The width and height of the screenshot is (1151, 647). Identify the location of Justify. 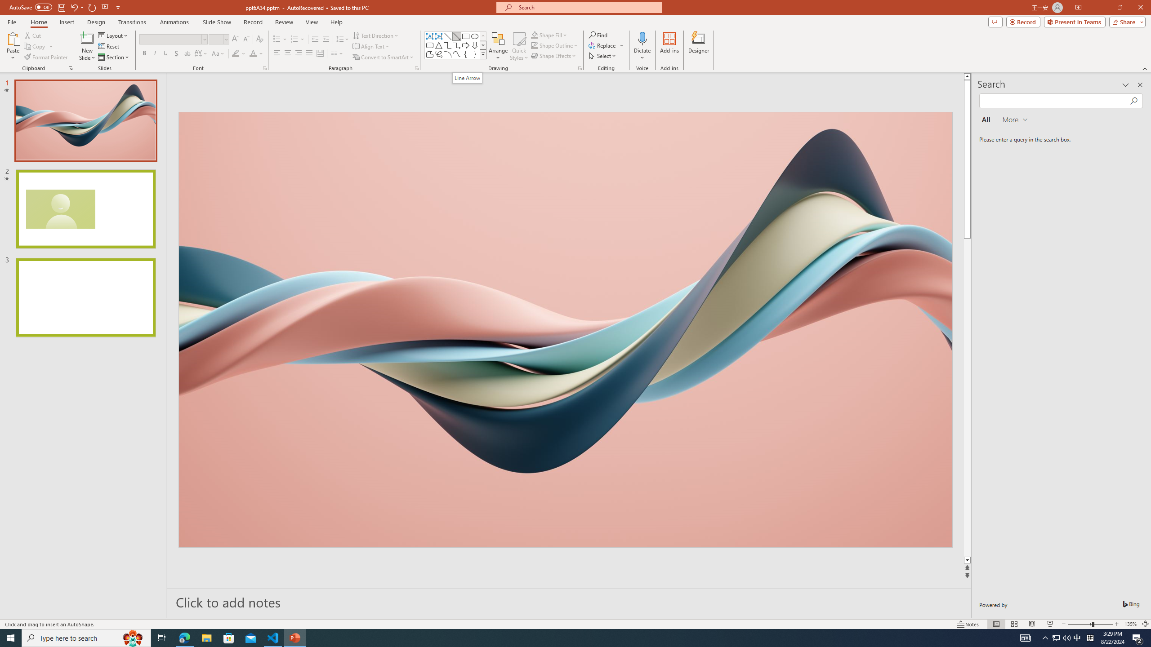
(308, 54).